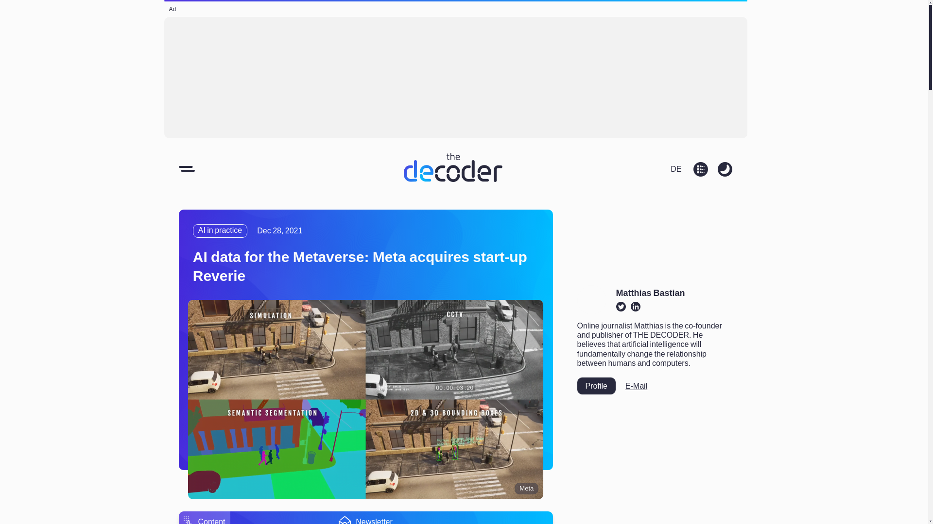  What do you see at coordinates (220, 231) in the screenshot?
I see `AI in practice` at bounding box center [220, 231].